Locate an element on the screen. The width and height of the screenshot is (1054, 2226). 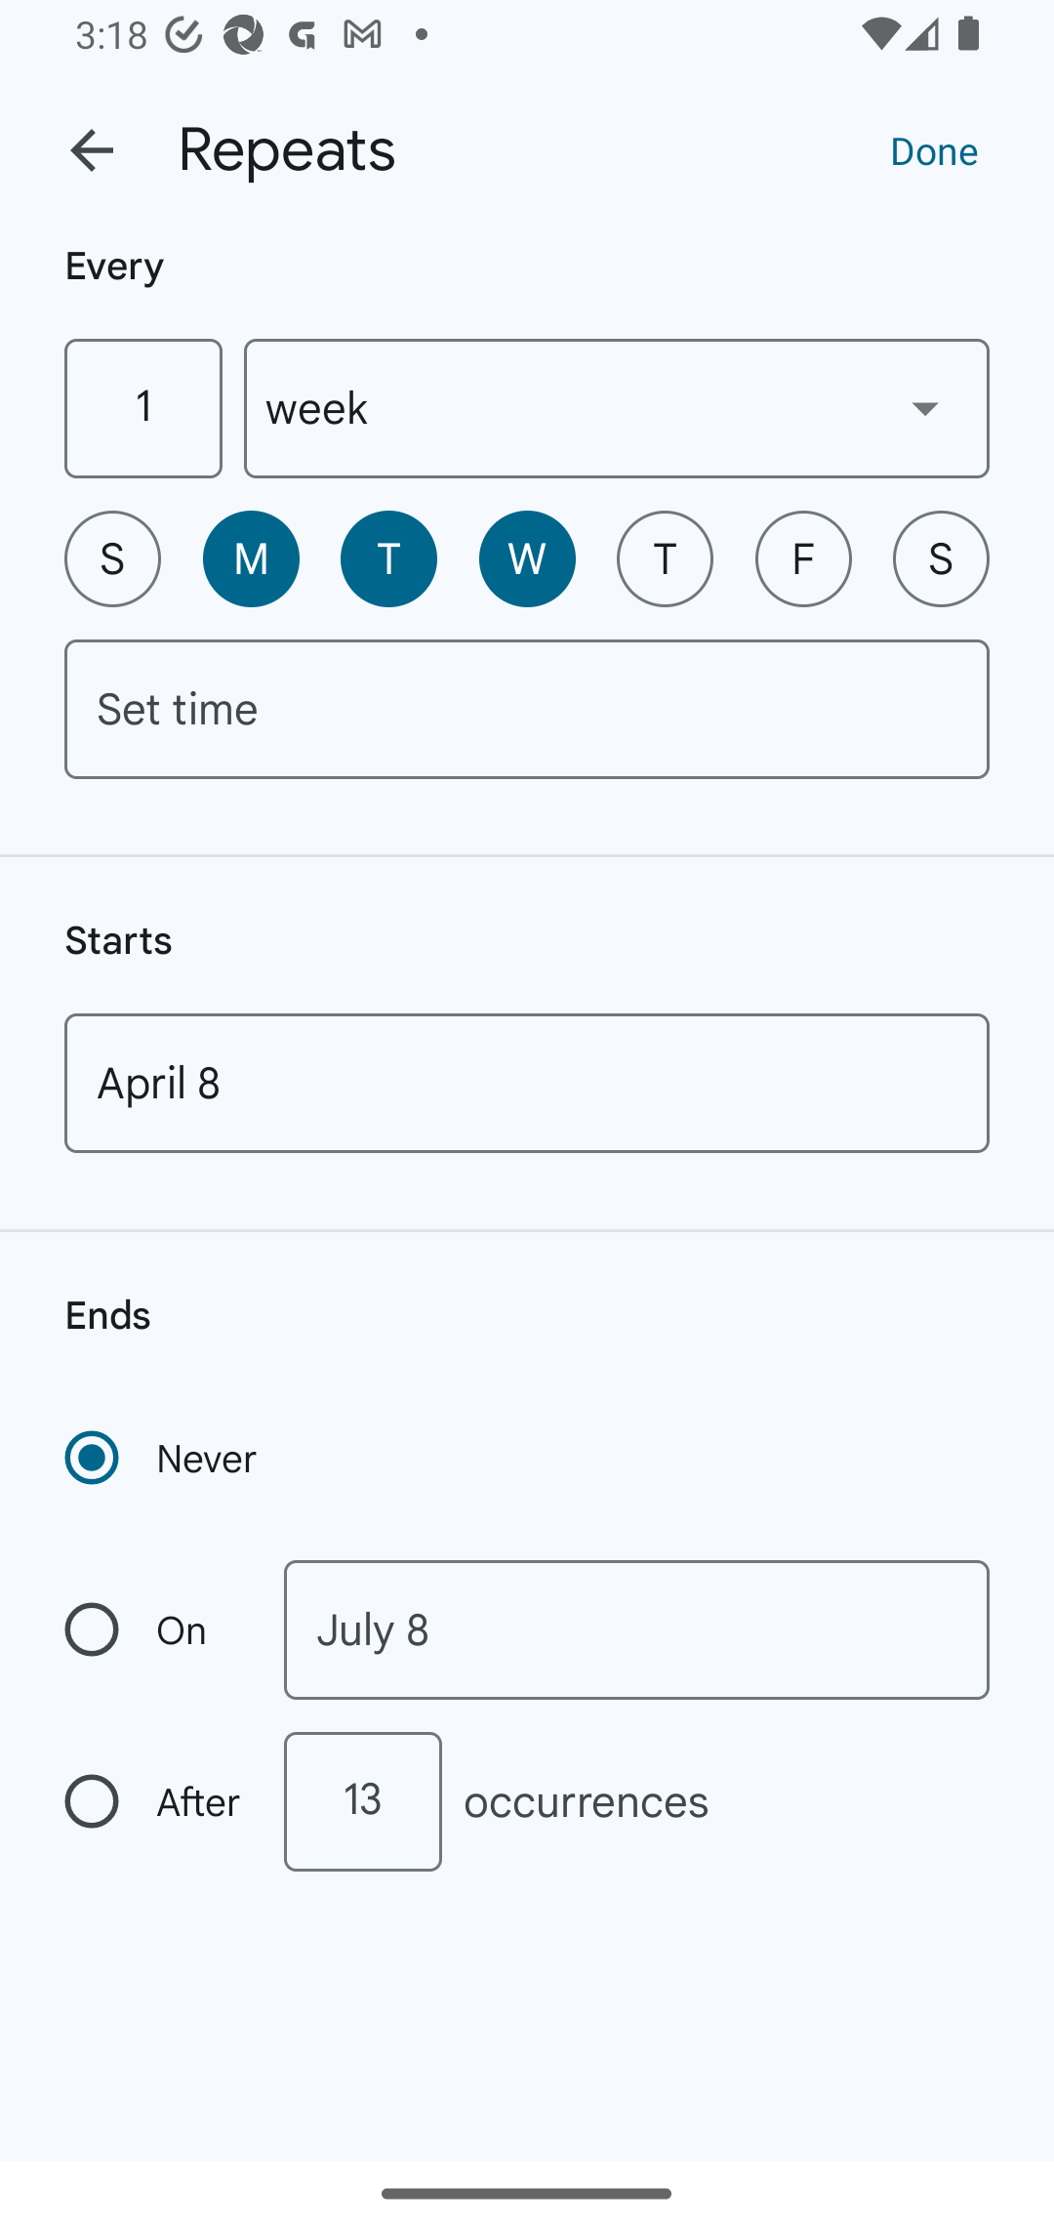
Never Recurrence never ends is located at coordinates (163, 1458).